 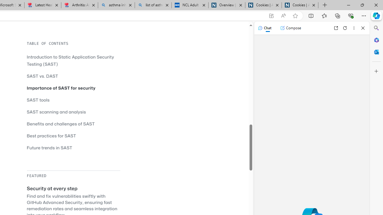 What do you see at coordinates (51, 136) in the screenshot?
I see `Best practices for SAST` at bounding box center [51, 136].